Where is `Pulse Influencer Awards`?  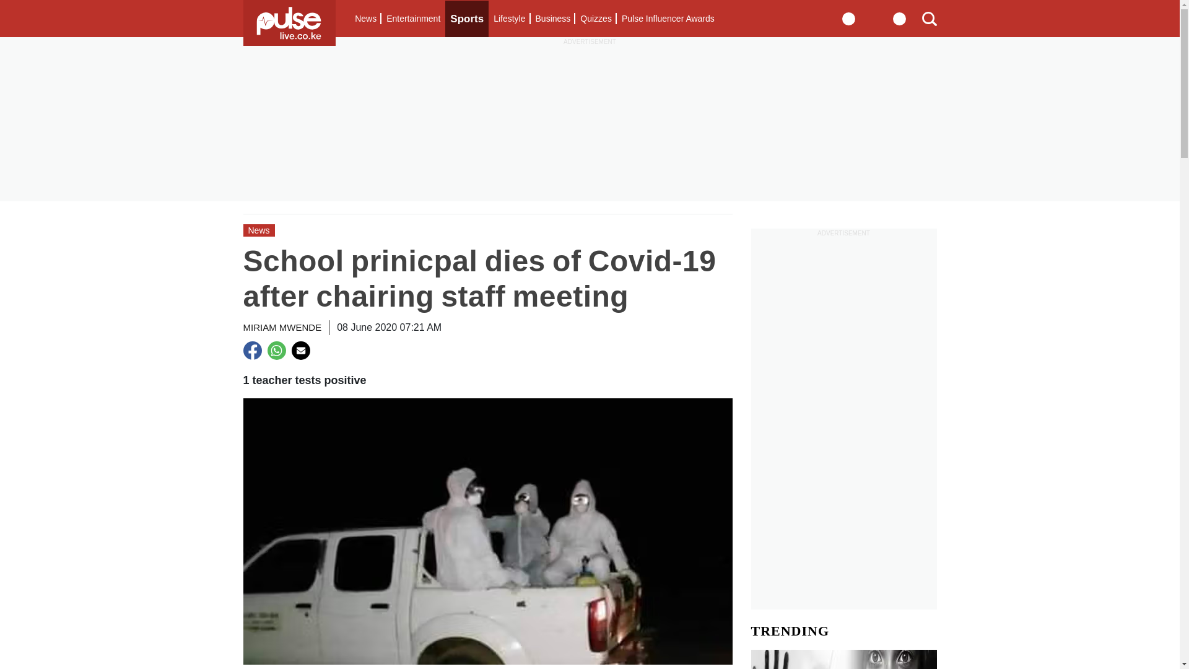 Pulse Influencer Awards is located at coordinates (668, 19).